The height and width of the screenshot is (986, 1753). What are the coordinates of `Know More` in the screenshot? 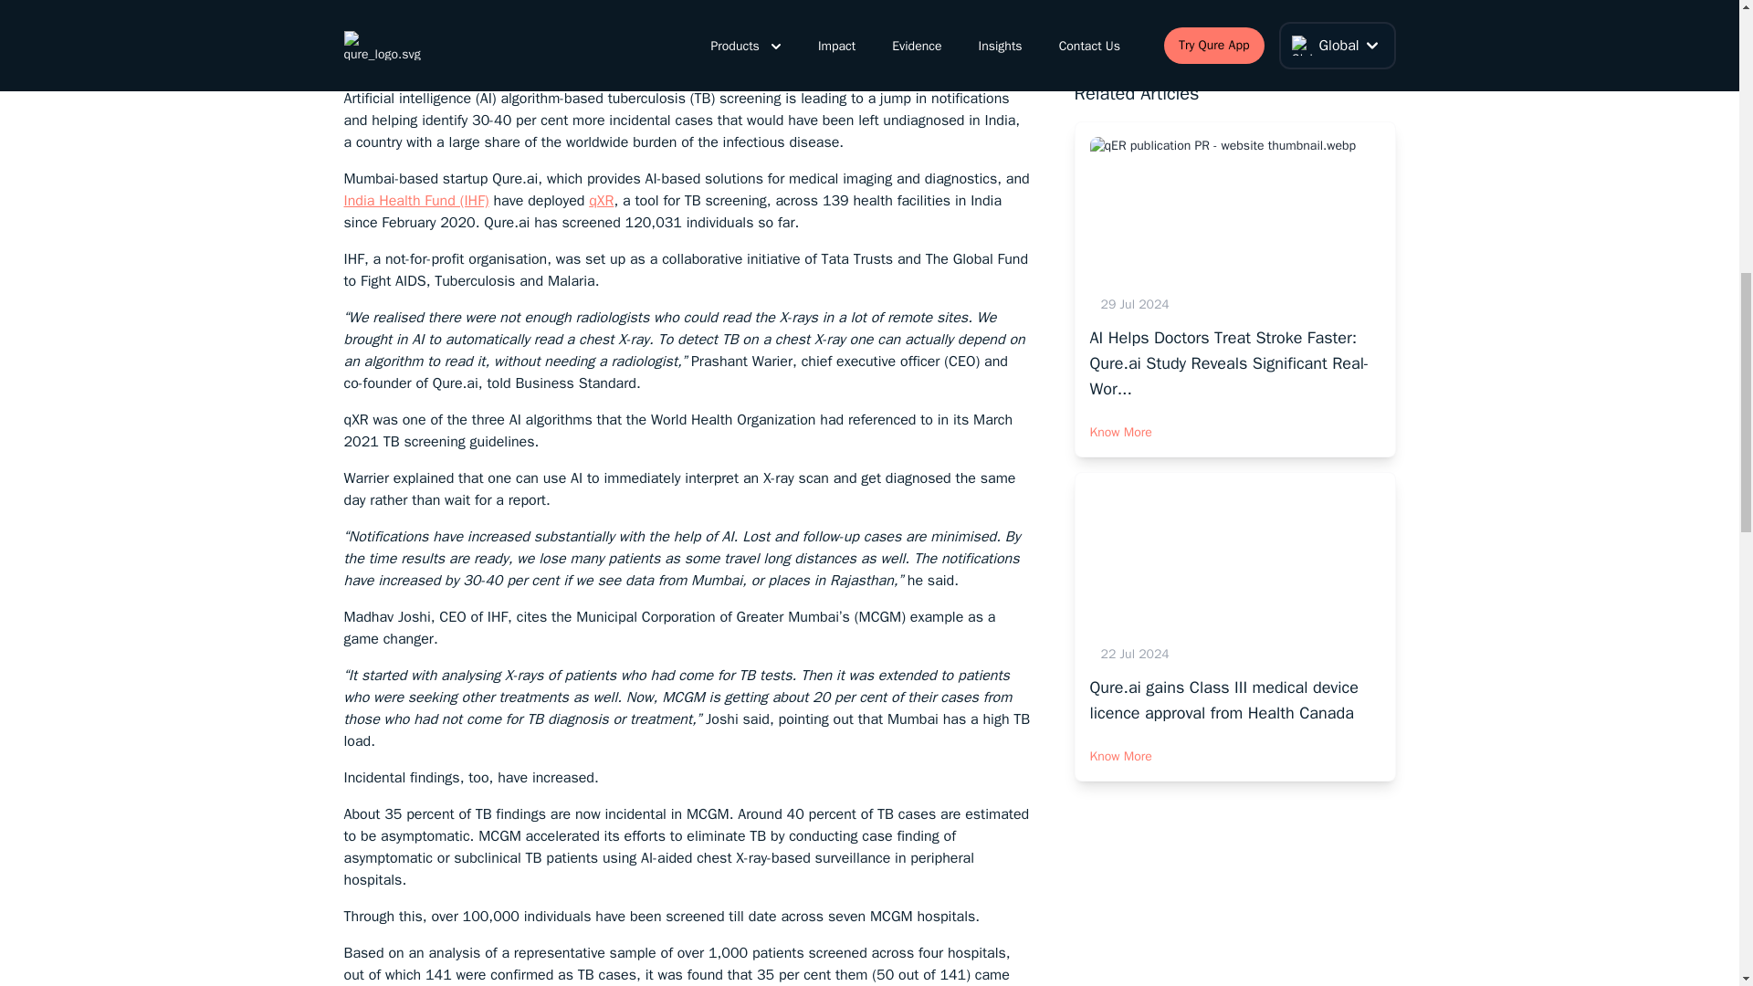 It's located at (1235, 745).